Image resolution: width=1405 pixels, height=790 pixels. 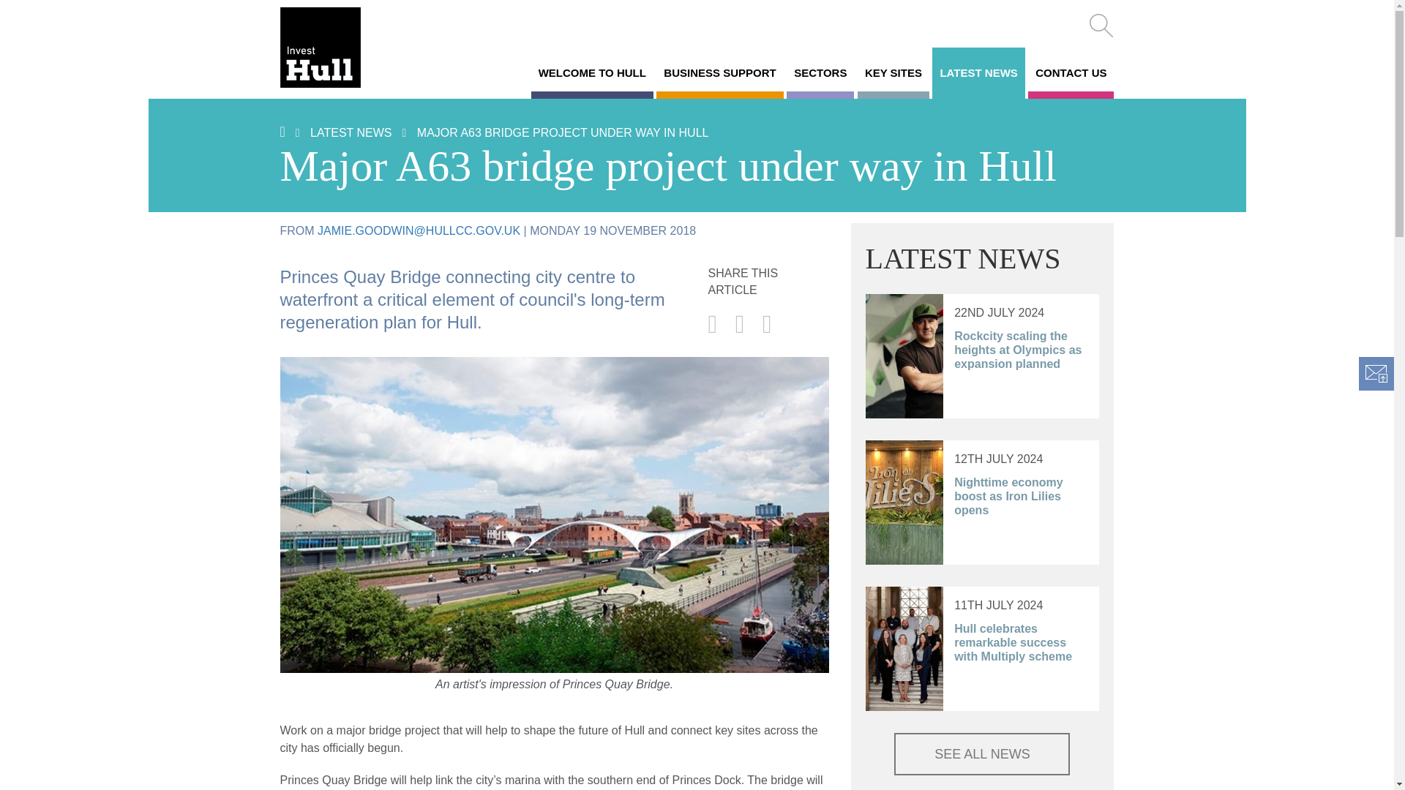 I want to click on SEE ALL NEWS, so click(x=981, y=753).